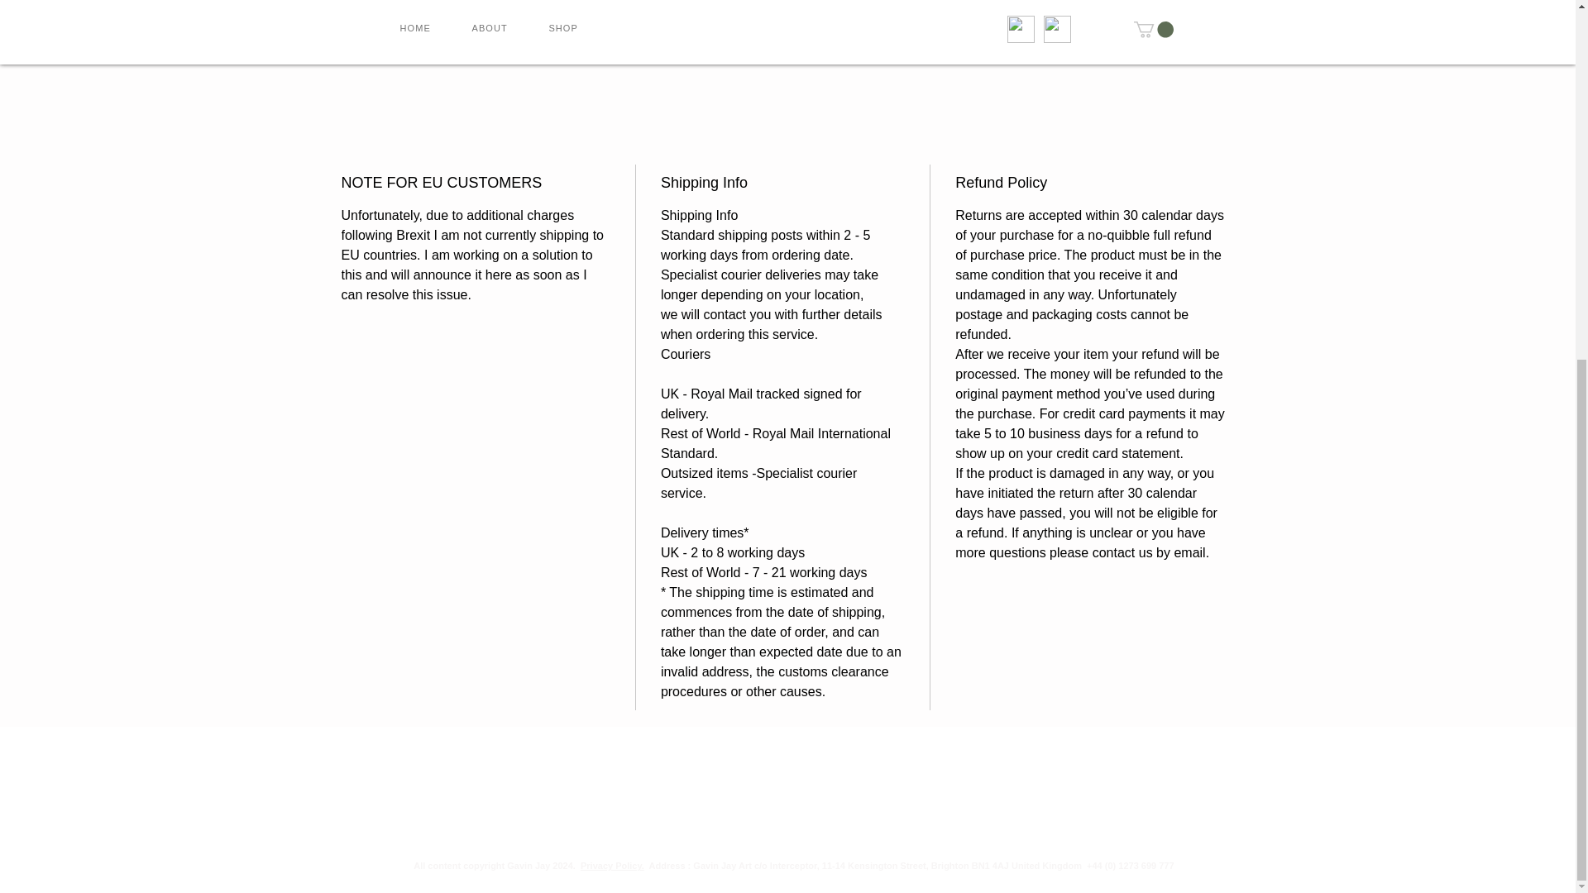 This screenshot has height=893, width=1588. I want to click on Privacy Policy., so click(612, 866).